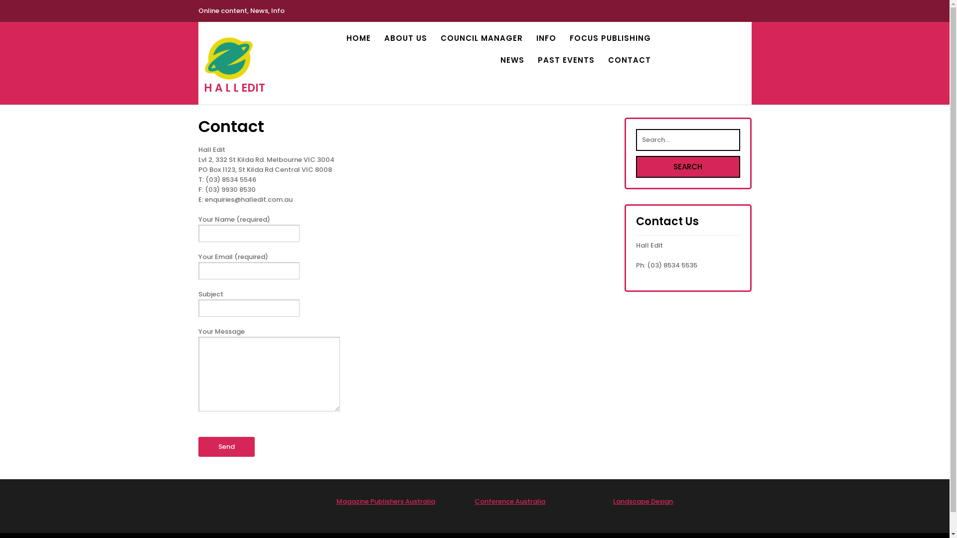  What do you see at coordinates (643, 501) in the screenshot?
I see `Landscape Design` at bounding box center [643, 501].